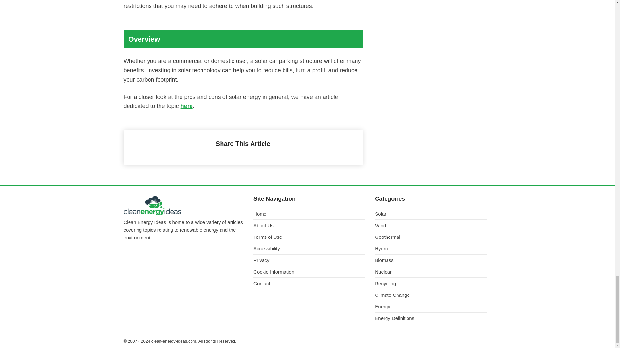 This screenshot has height=348, width=620. What do you see at coordinates (187, 106) in the screenshot?
I see `here` at bounding box center [187, 106].